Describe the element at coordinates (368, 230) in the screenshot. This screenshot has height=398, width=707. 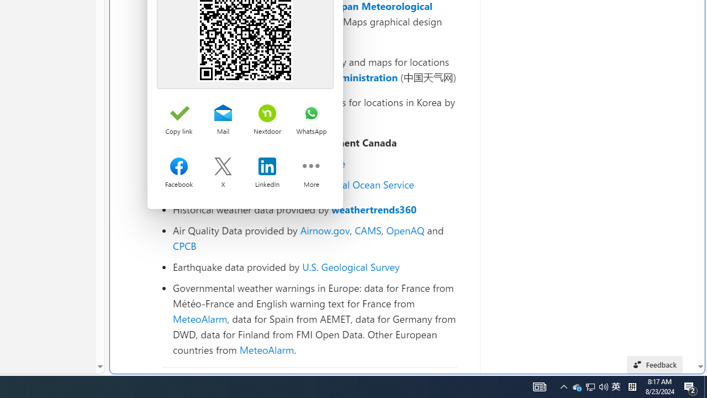
I see `CAMS` at that location.